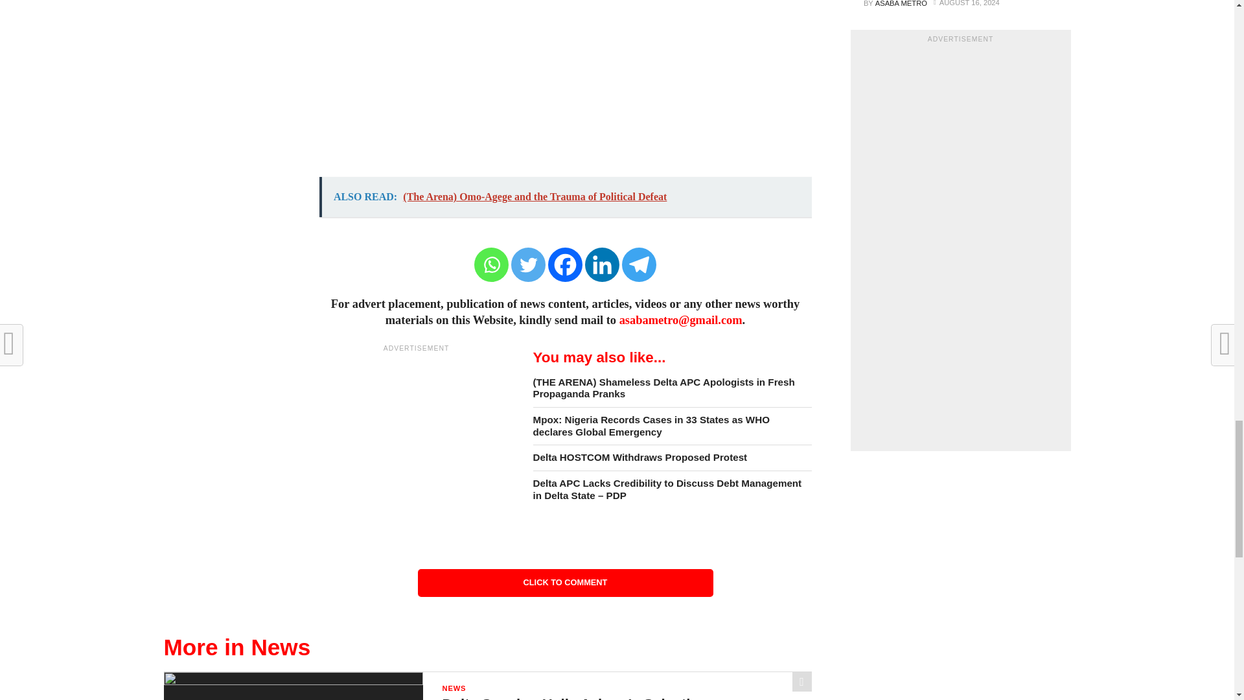 The width and height of the screenshot is (1244, 700). I want to click on Facebook, so click(565, 264).